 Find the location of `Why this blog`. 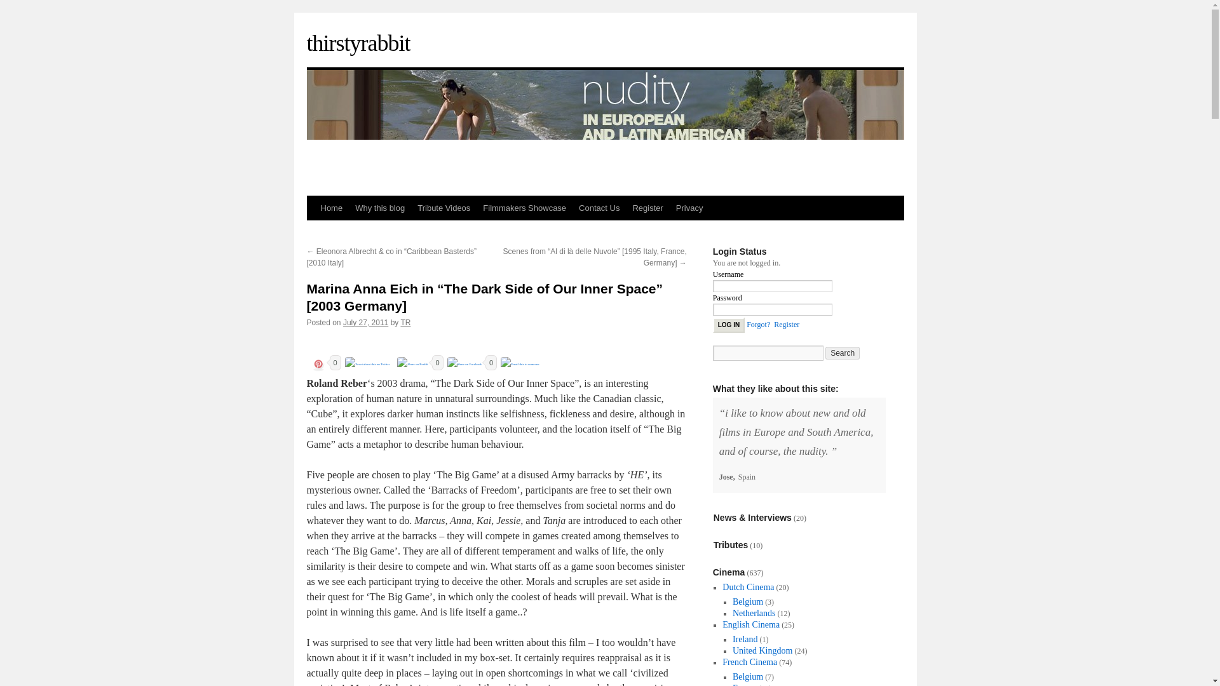

Why this blog is located at coordinates (380, 208).